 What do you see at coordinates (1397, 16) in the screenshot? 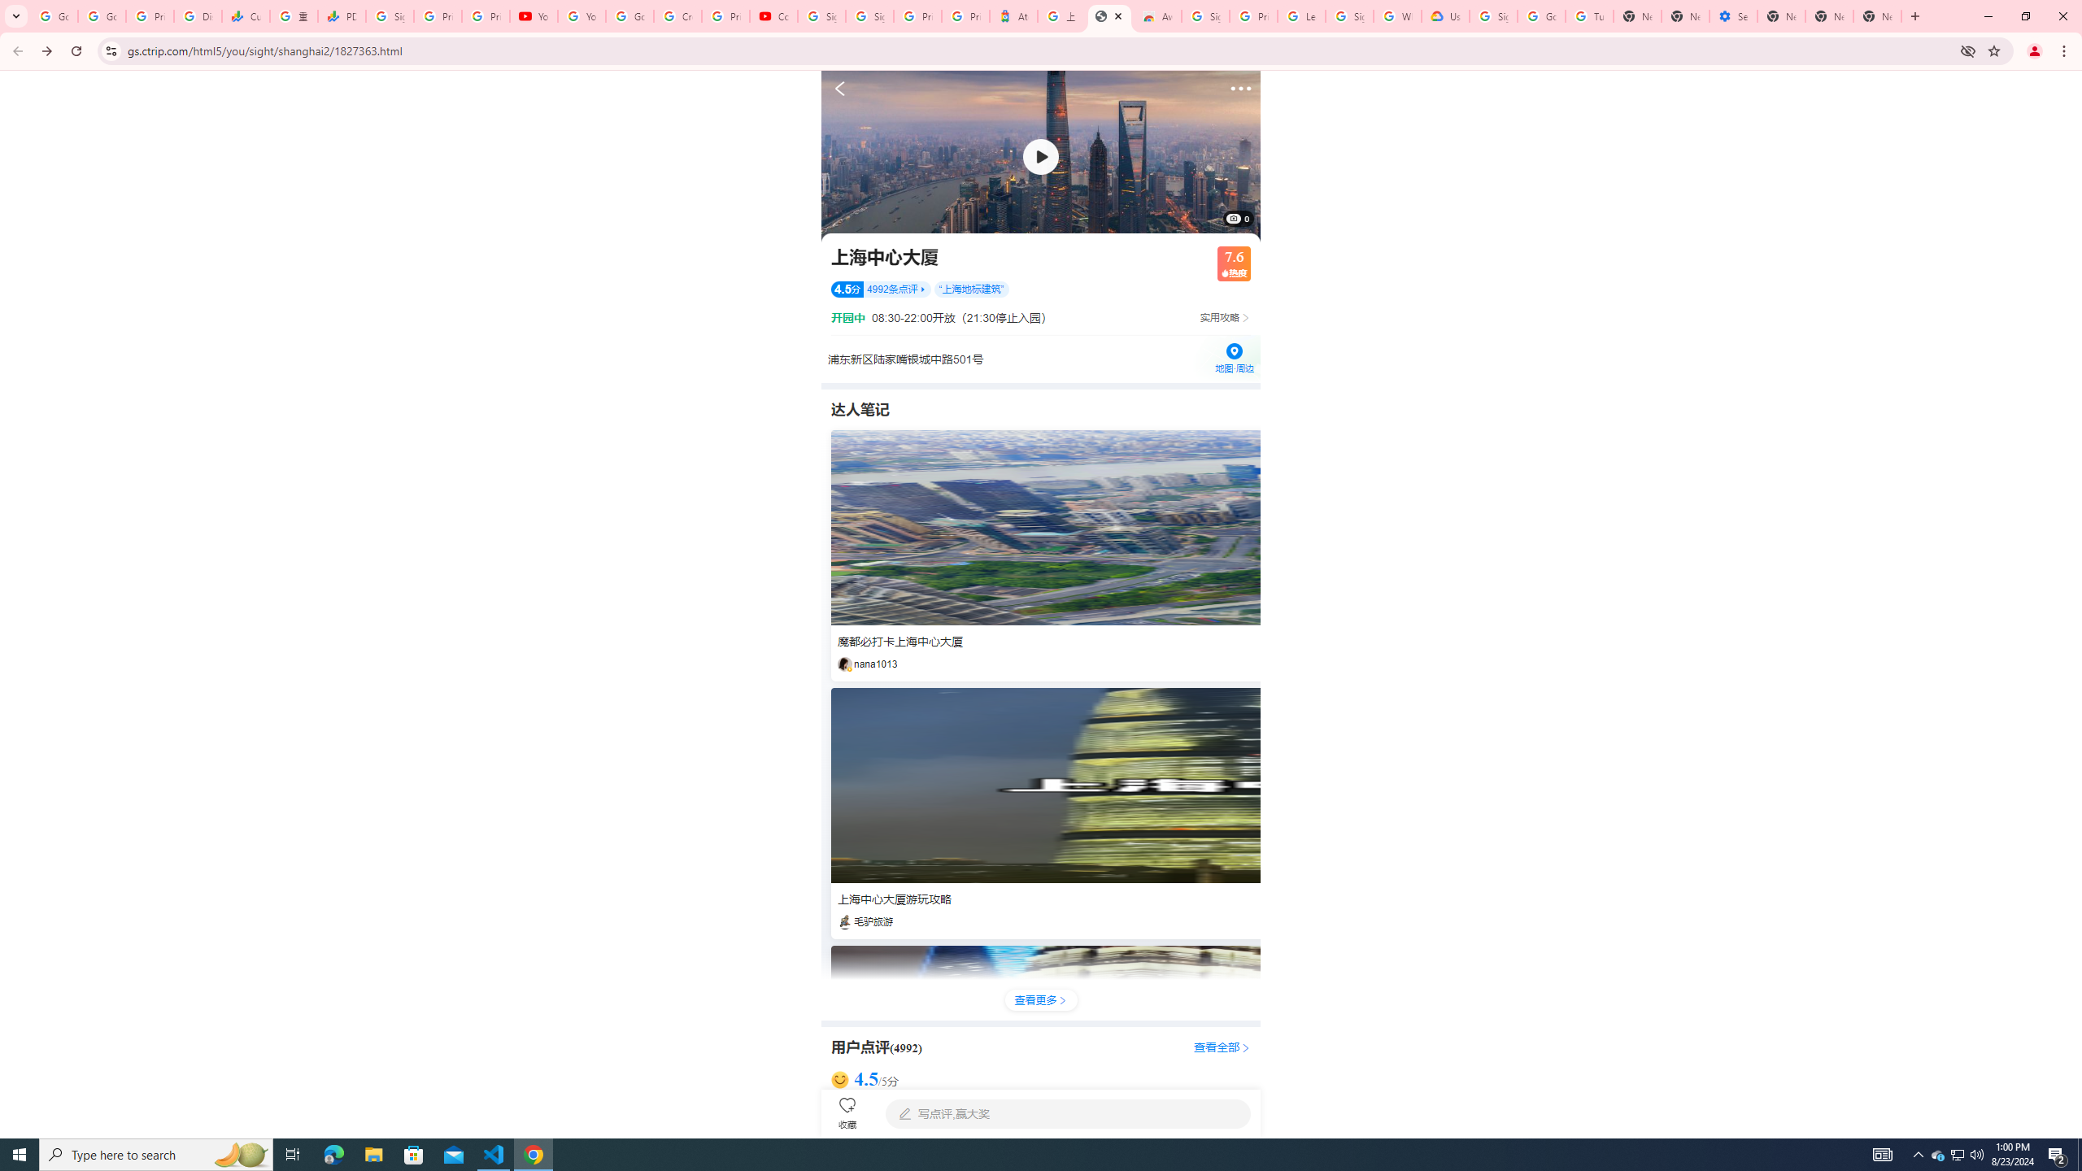
I see `Who are Google's partners? - Privacy and conditions - Google` at bounding box center [1397, 16].